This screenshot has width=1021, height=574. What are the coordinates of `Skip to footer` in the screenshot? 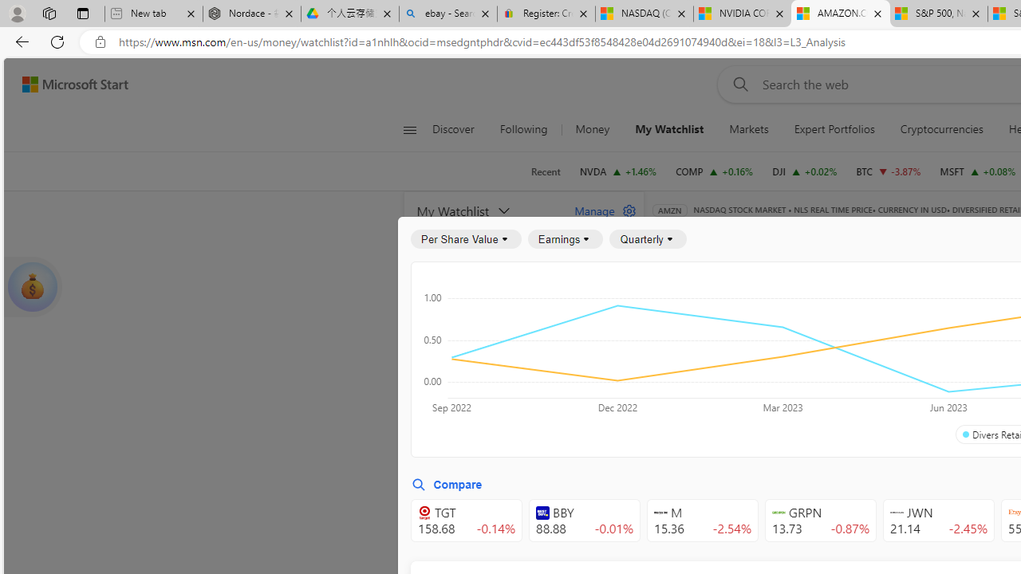 It's located at (65, 85).